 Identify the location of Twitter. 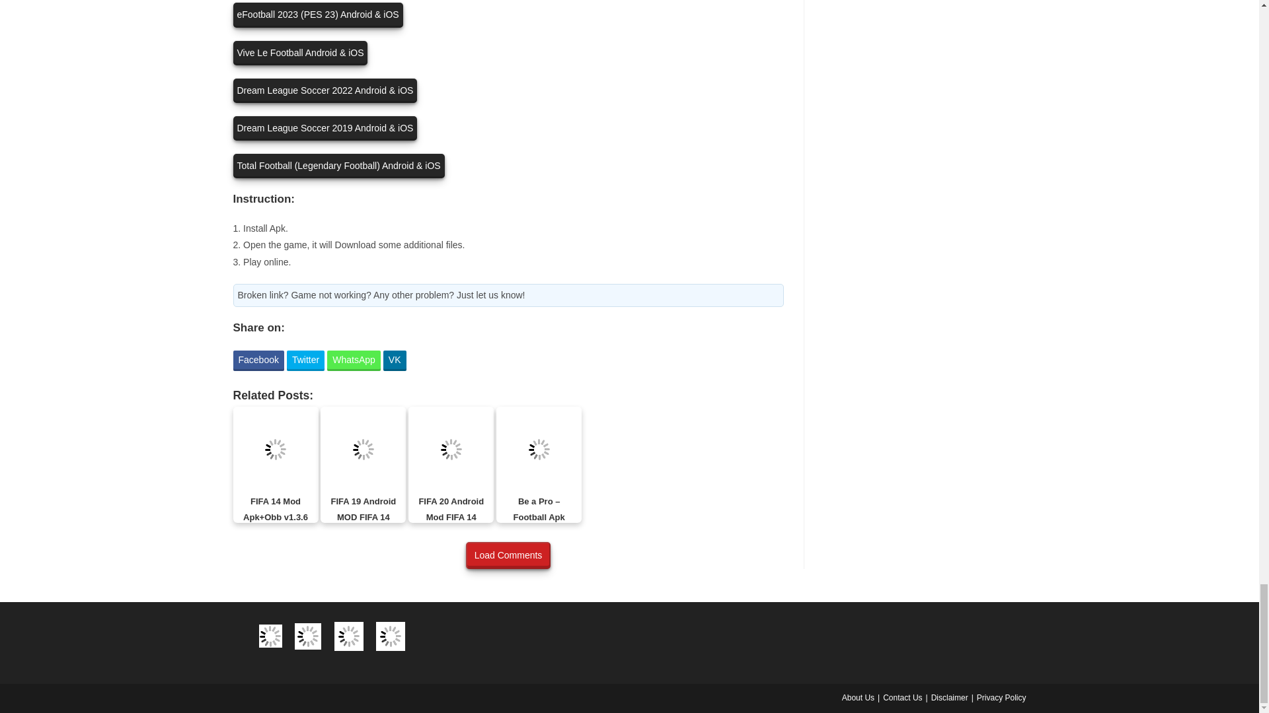
(305, 360).